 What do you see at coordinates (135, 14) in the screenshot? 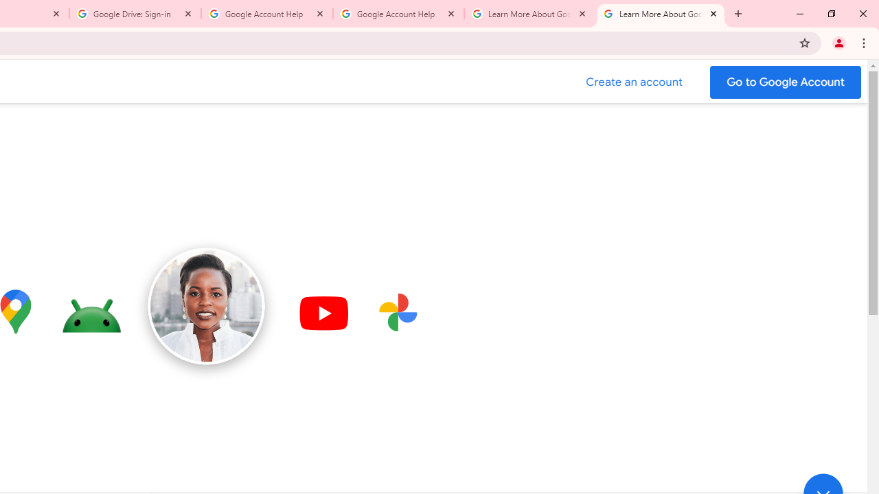
I see `Google Drive: Sign-in` at bounding box center [135, 14].